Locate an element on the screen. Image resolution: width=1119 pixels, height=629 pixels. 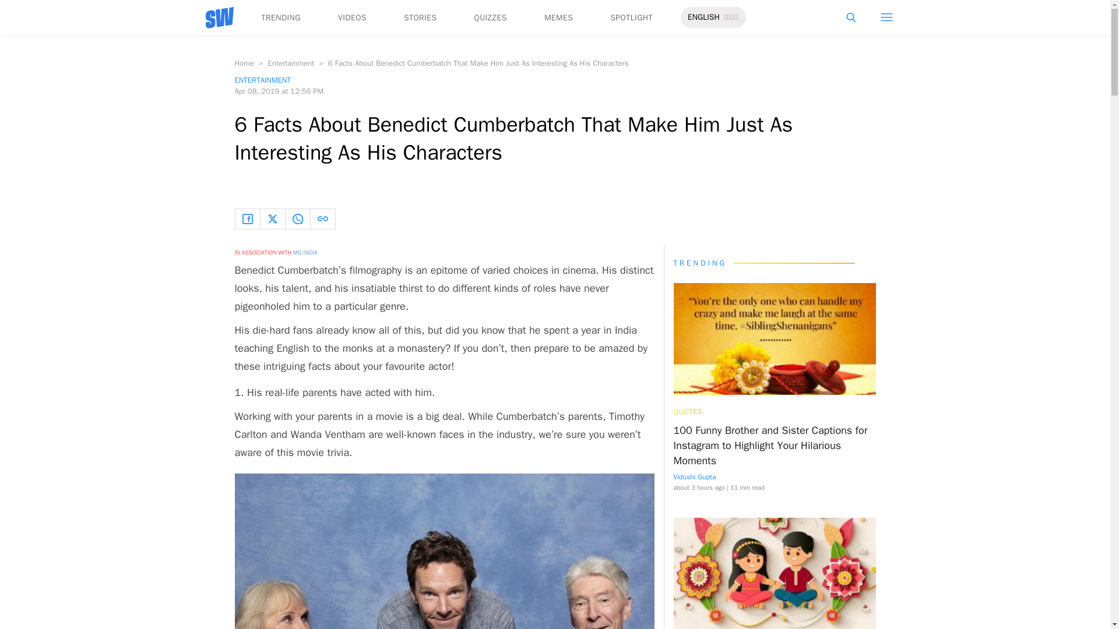
QUIZZES is located at coordinates (491, 17).